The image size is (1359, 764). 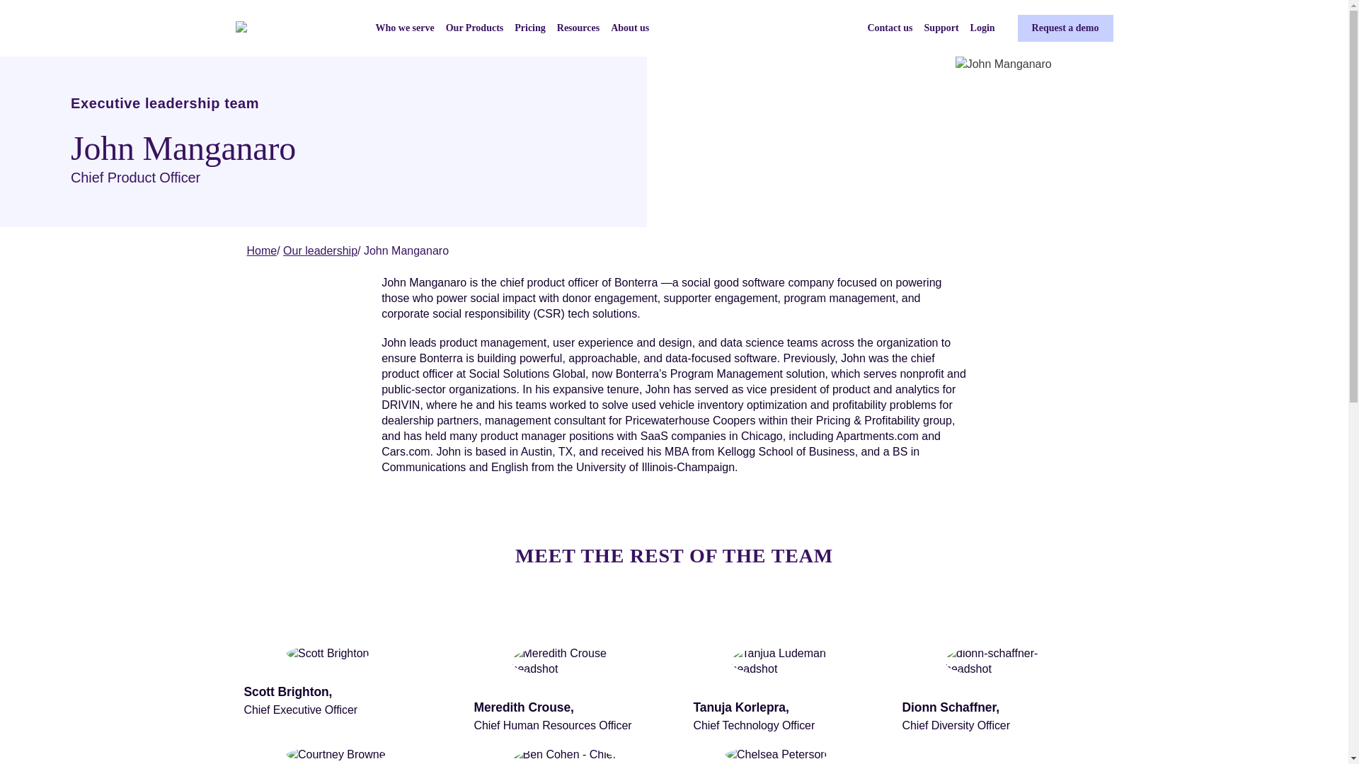 What do you see at coordinates (630, 28) in the screenshot?
I see `About us` at bounding box center [630, 28].